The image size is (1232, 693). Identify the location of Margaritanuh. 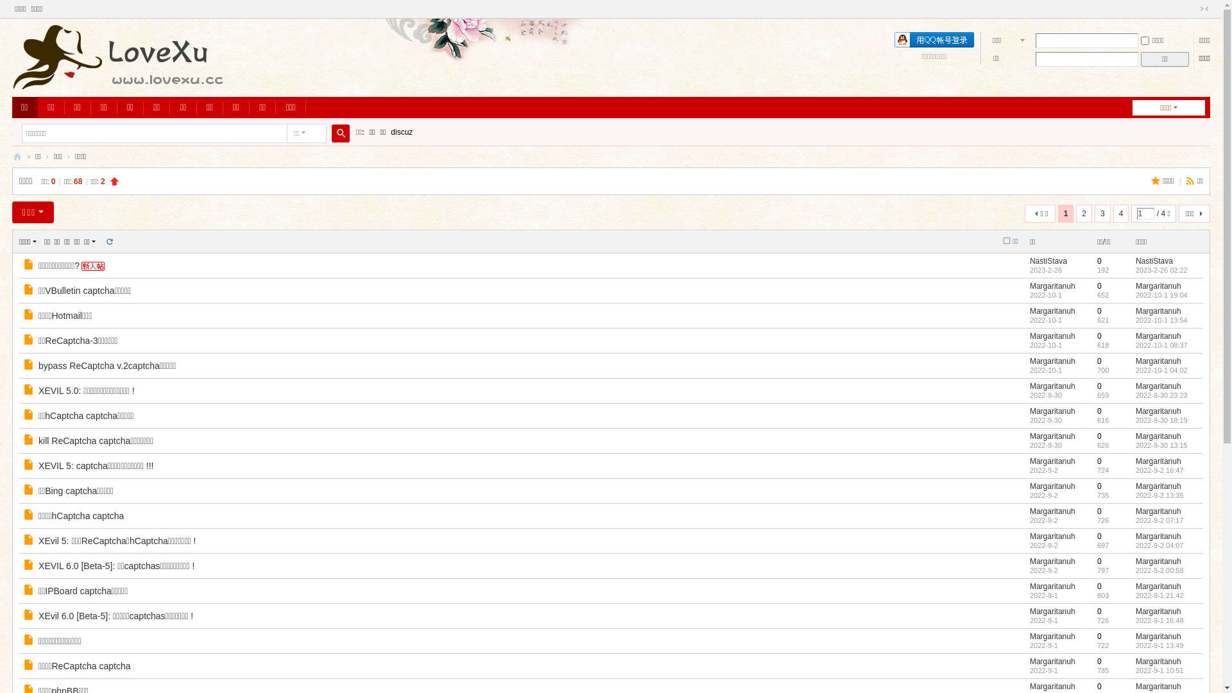
(1052, 536).